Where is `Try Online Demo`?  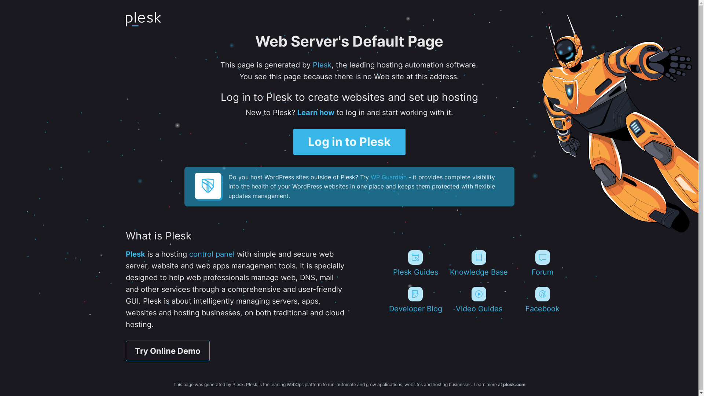
Try Online Demo is located at coordinates (167, 351).